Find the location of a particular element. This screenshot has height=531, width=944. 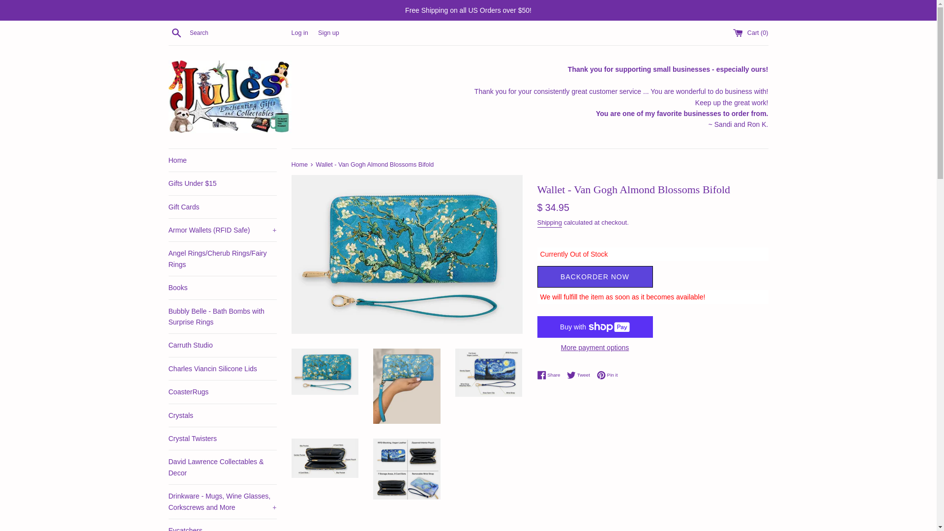

Crystal Twisters is located at coordinates (222, 439).